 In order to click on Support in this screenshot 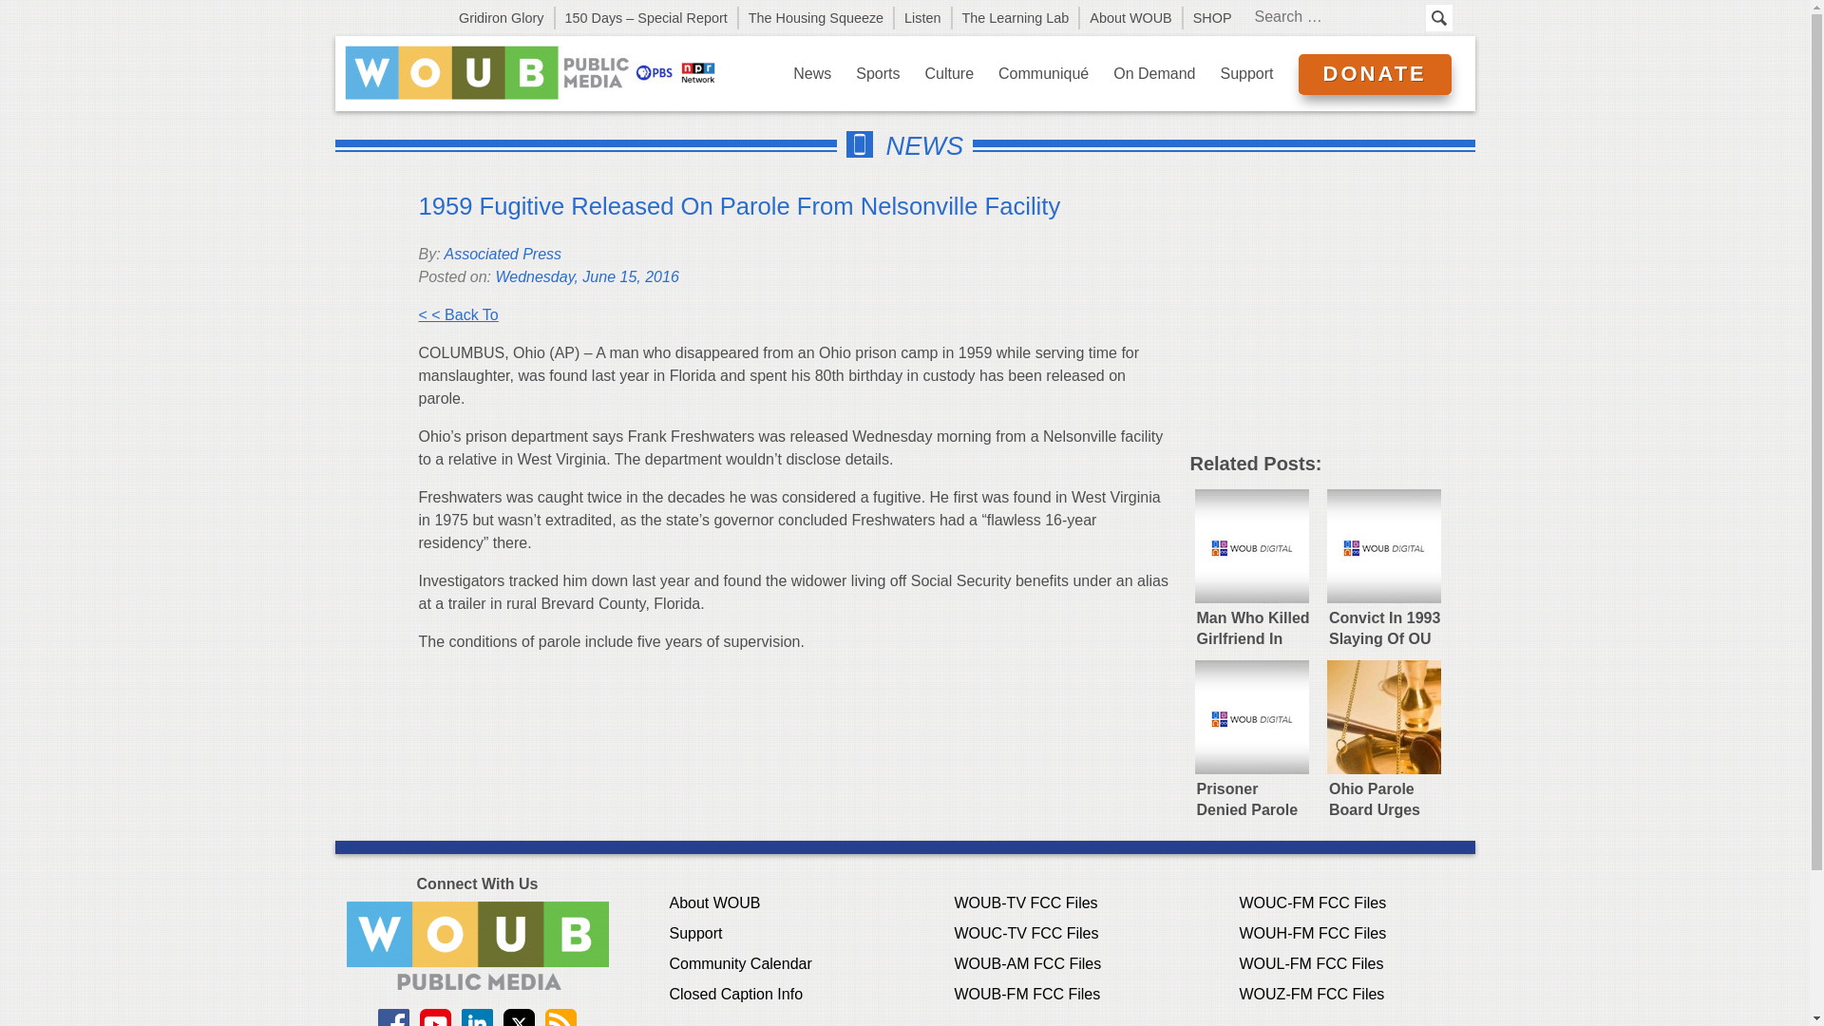, I will do `click(1246, 72)`.